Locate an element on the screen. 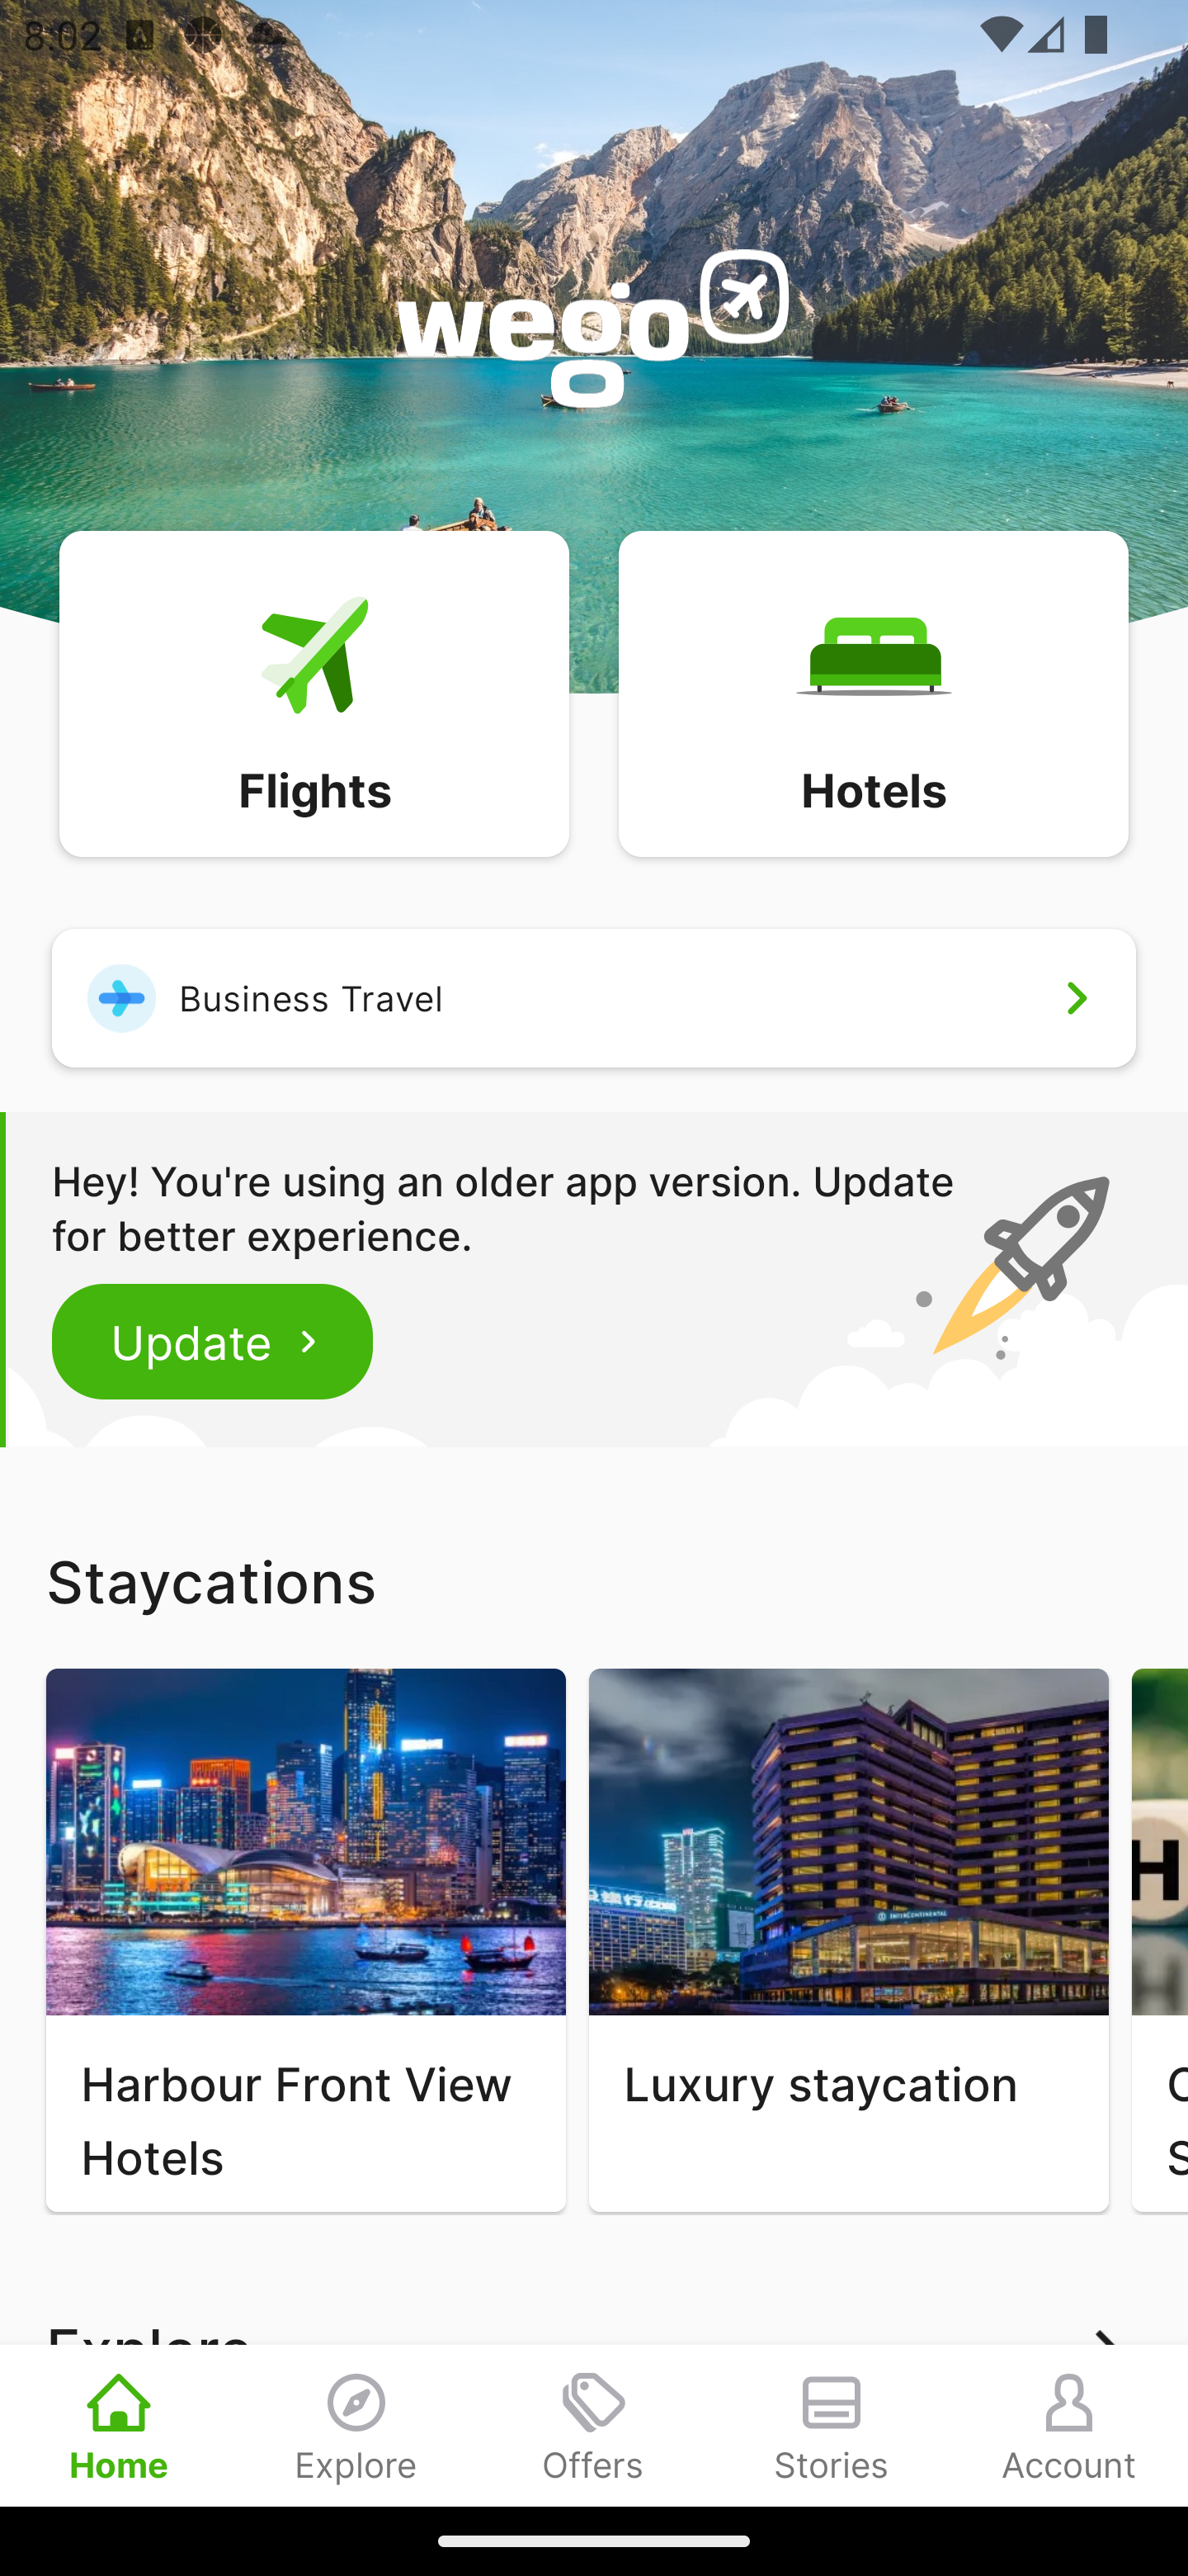 The image size is (1188, 2576). Account is located at coordinates (1069, 2425).